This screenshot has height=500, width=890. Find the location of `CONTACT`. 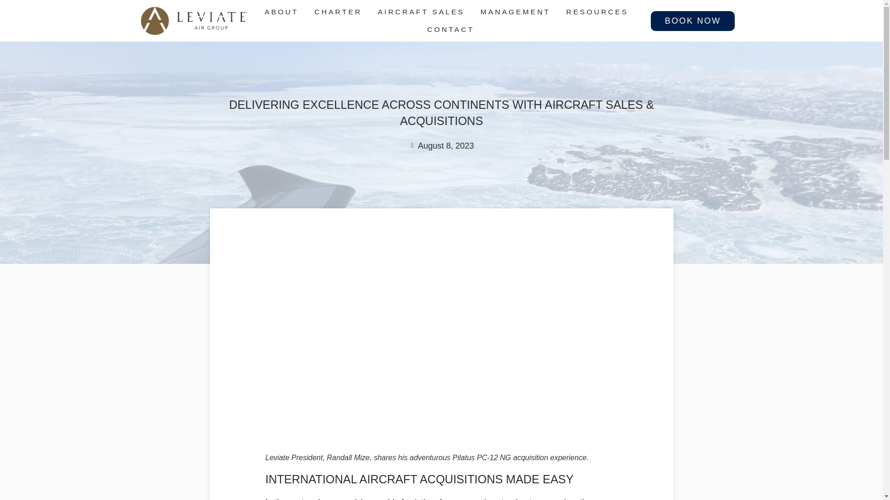

CONTACT is located at coordinates (451, 30).